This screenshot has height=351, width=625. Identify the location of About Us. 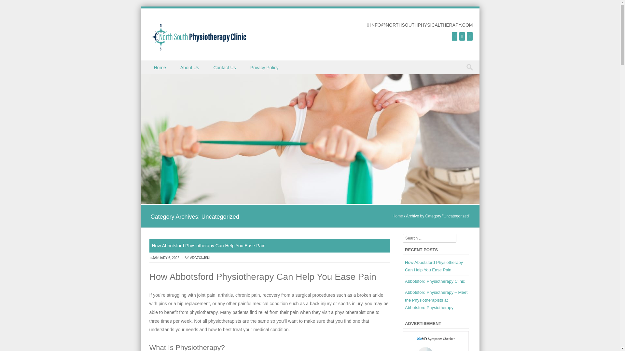
(190, 67).